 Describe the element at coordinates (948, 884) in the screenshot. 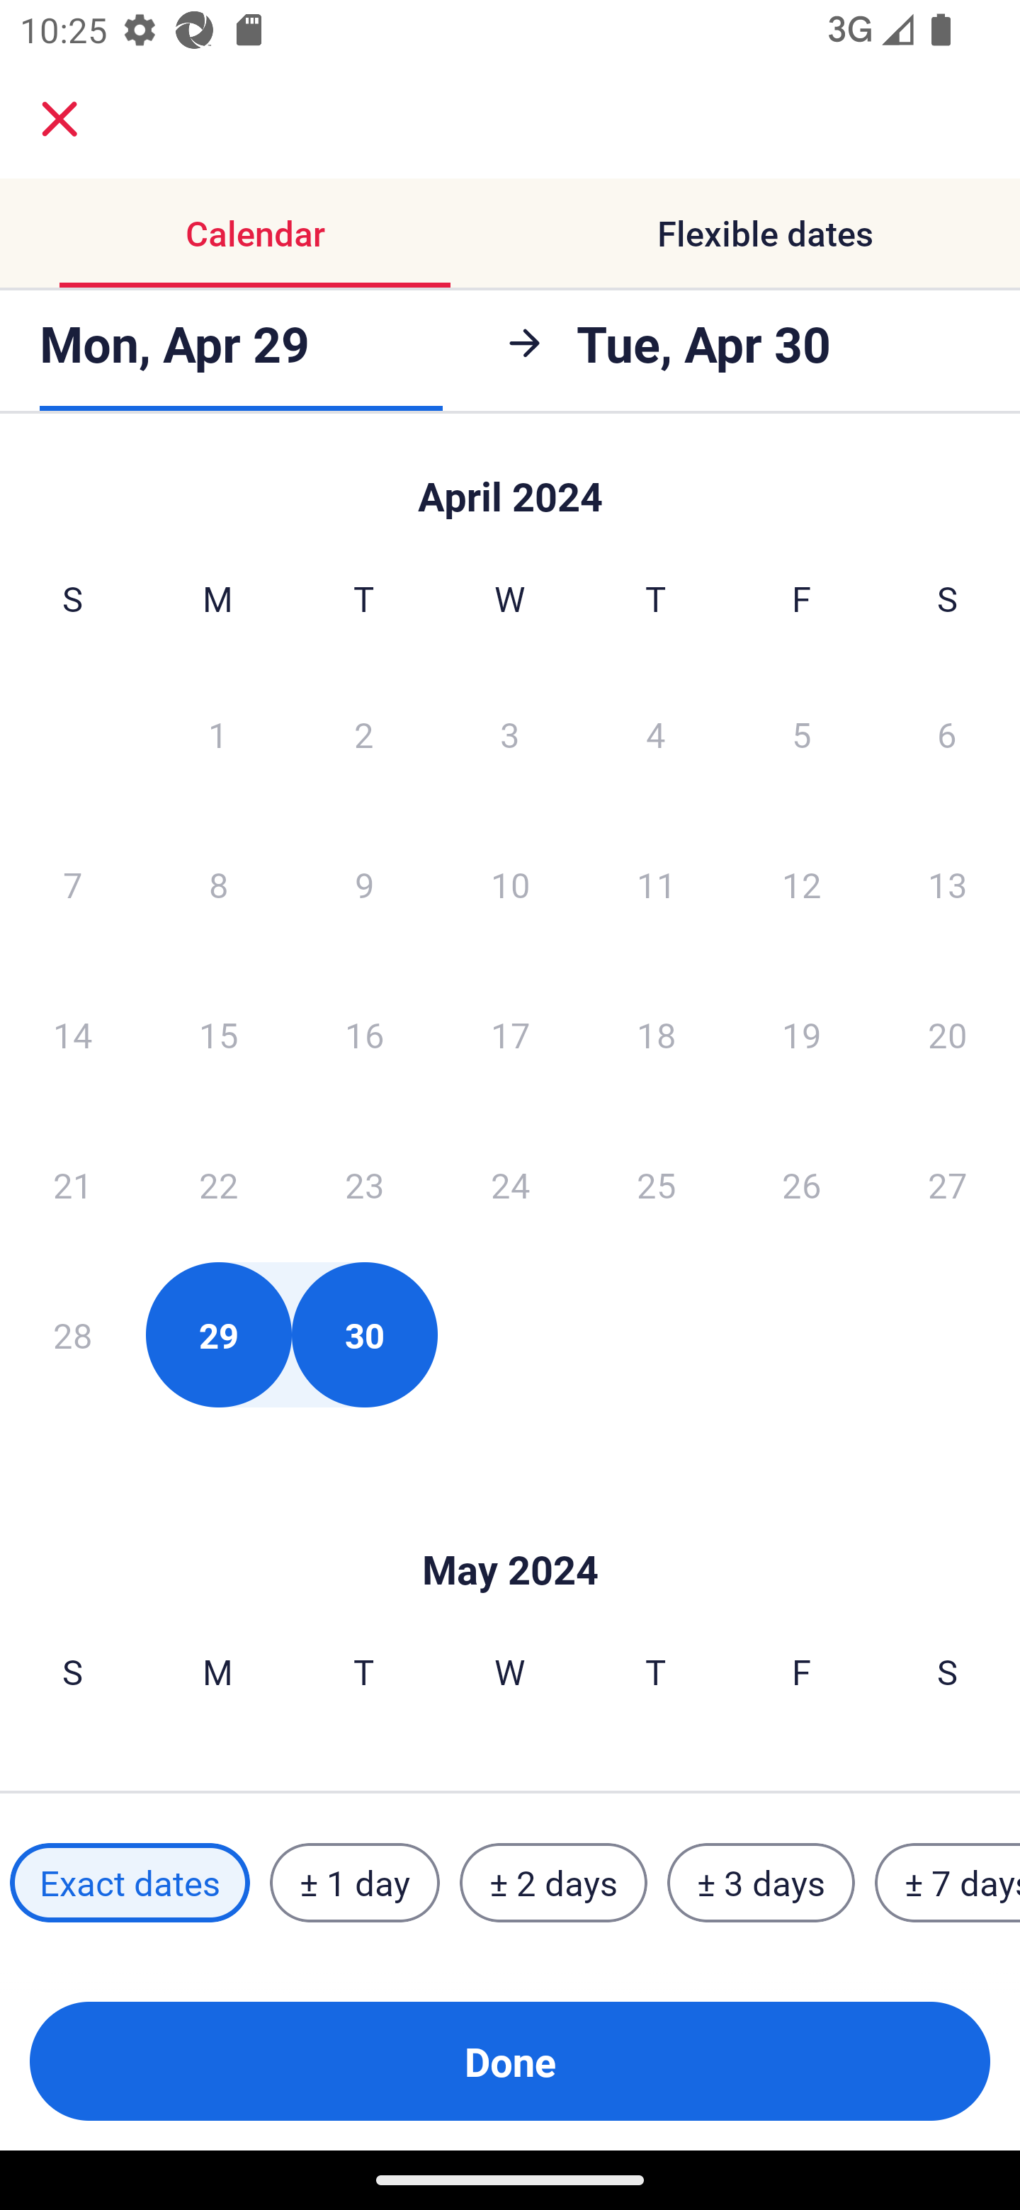

I see `13 Saturday, April 13, 2024` at that location.